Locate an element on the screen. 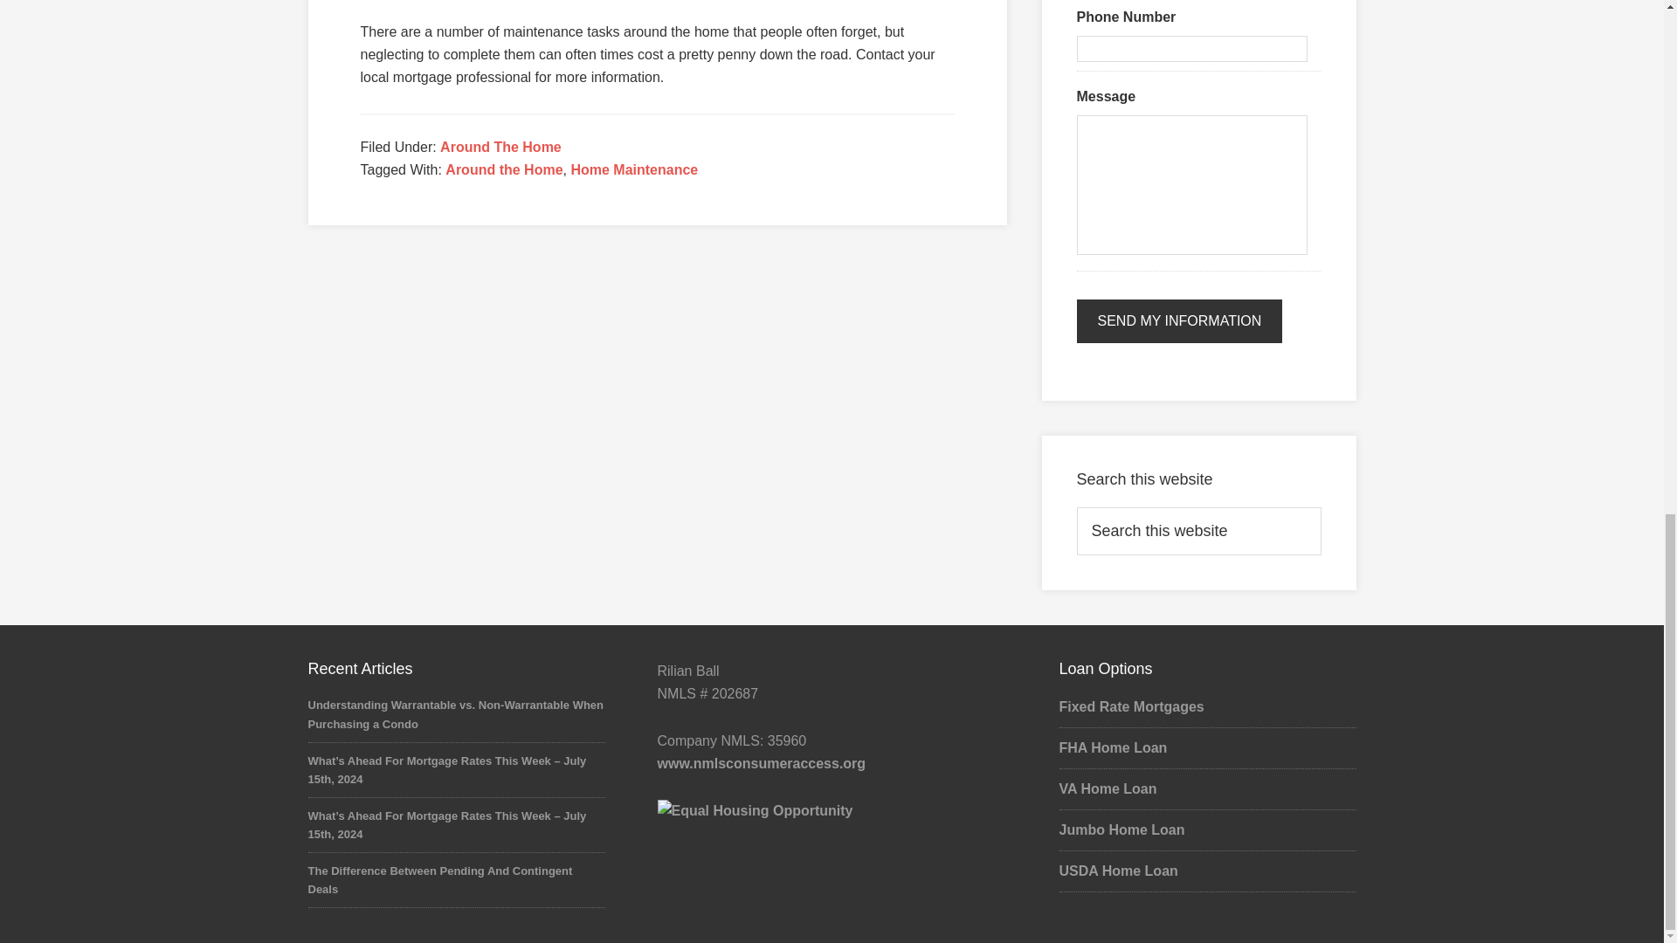 Image resolution: width=1677 pixels, height=943 pixels. www.nmlsconsumeraccess.org is located at coordinates (761, 763).